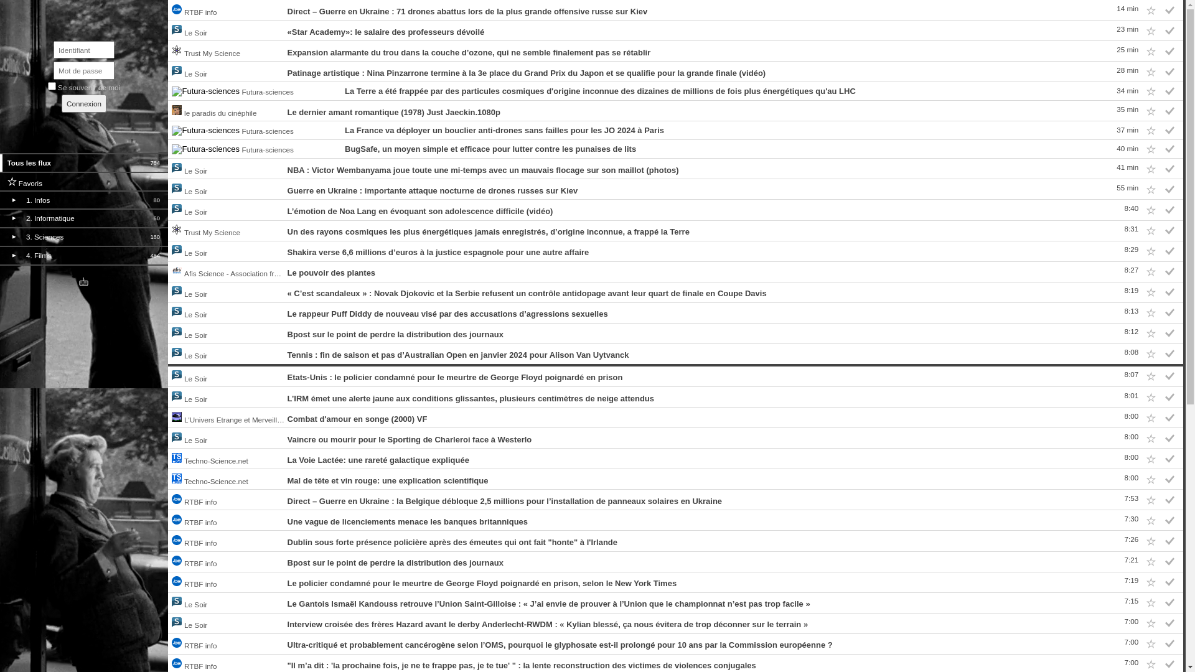  I want to click on Favoriser, so click(1151, 520).